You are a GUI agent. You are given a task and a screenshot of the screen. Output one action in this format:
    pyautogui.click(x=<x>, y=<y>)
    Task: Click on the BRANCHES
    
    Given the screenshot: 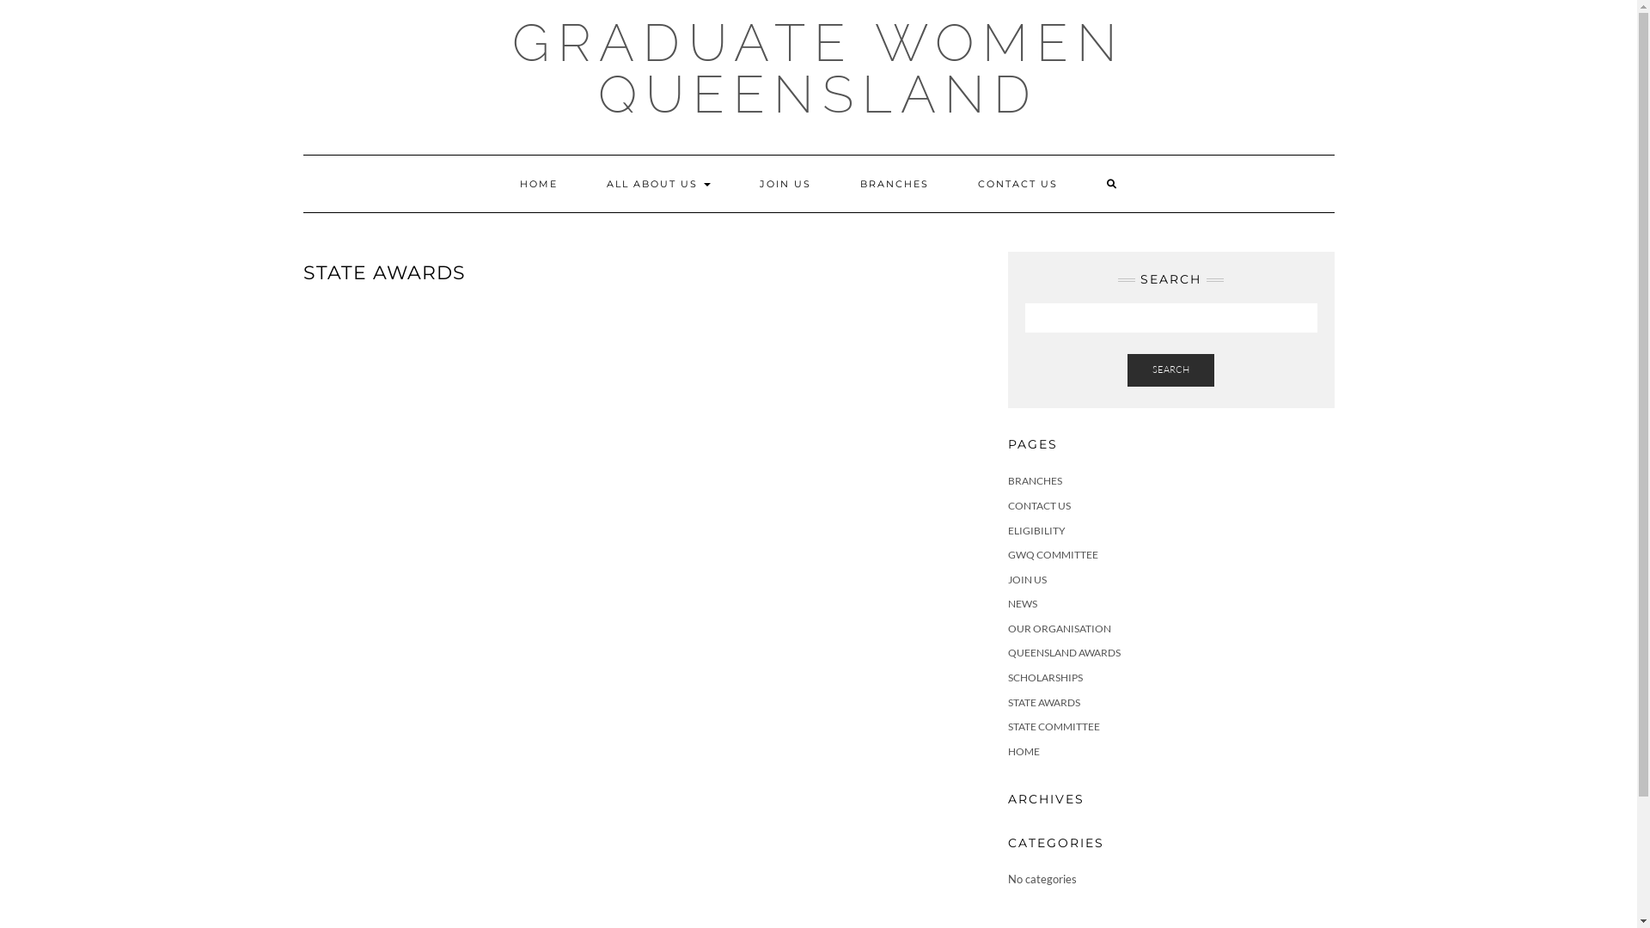 What is the action you would take?
    pyautogui.click(x=1035, y=481)
    